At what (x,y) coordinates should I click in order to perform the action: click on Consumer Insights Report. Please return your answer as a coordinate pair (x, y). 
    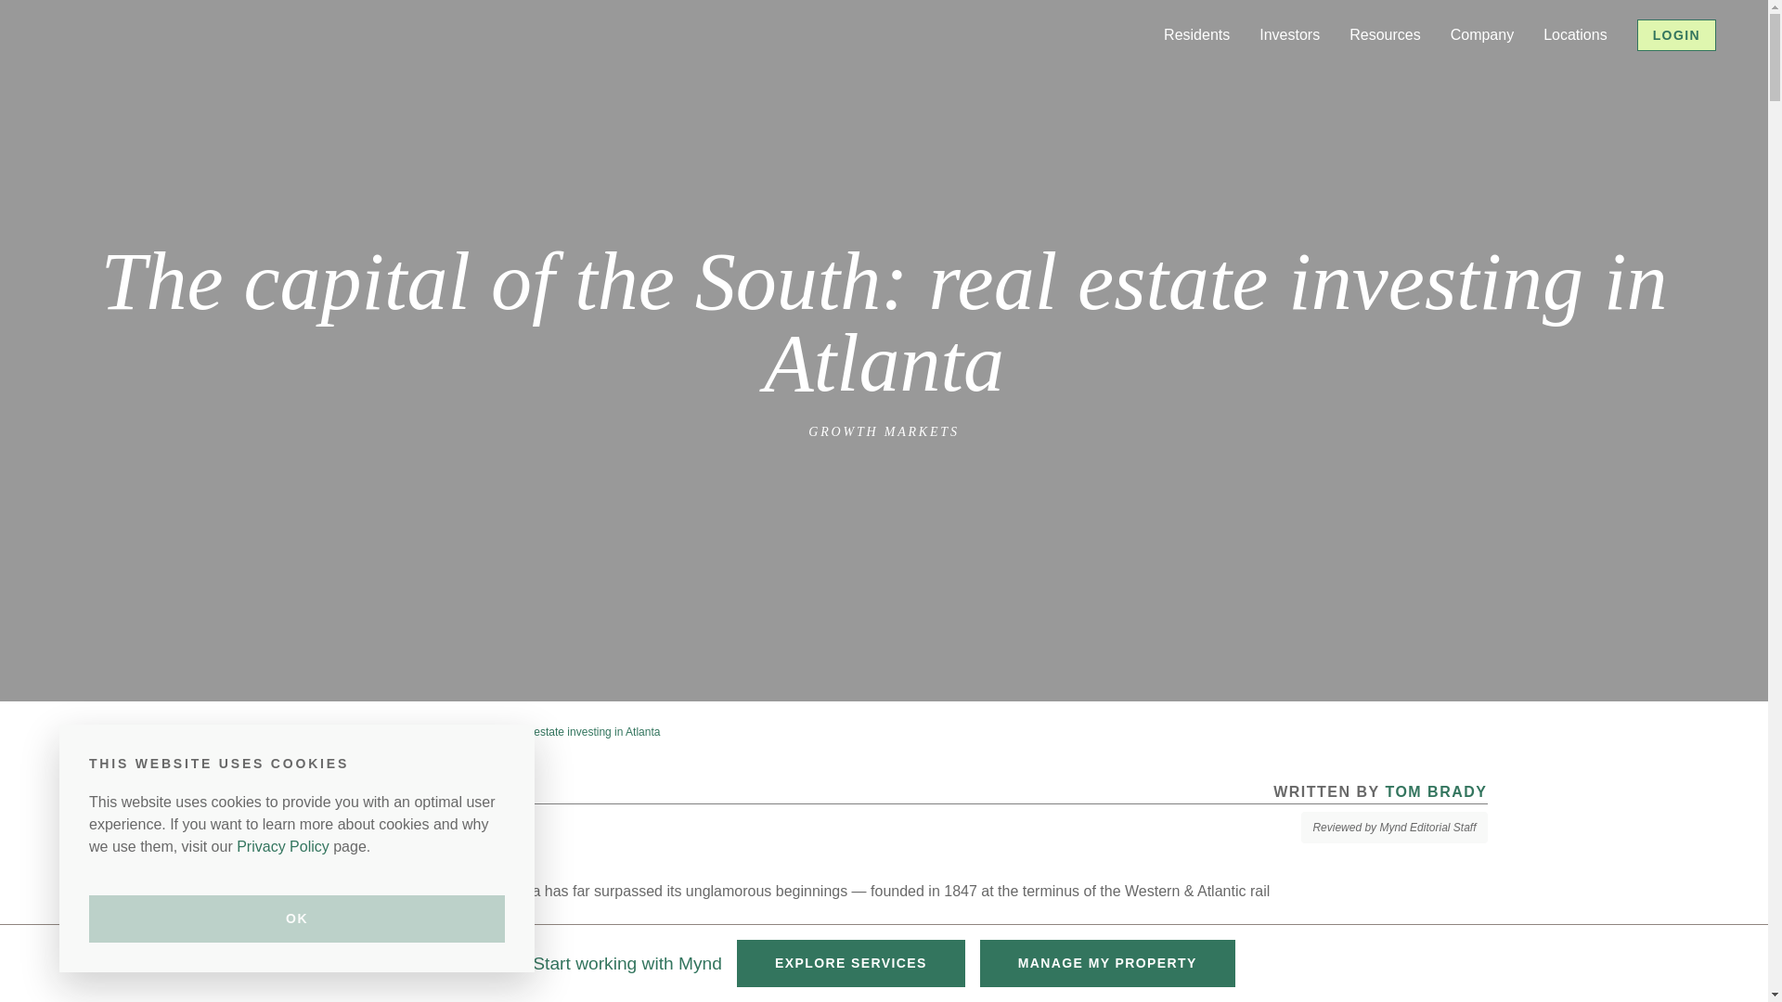
    Looking at the image, I should click on (1456, 85).